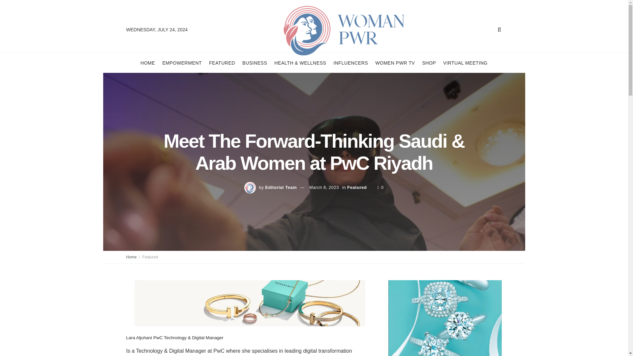 This screenshot has height=356, width=633. What do you see at coordinates (357, 187) in the screenshot?
I see `Featured` at bounding box center [357, 187].